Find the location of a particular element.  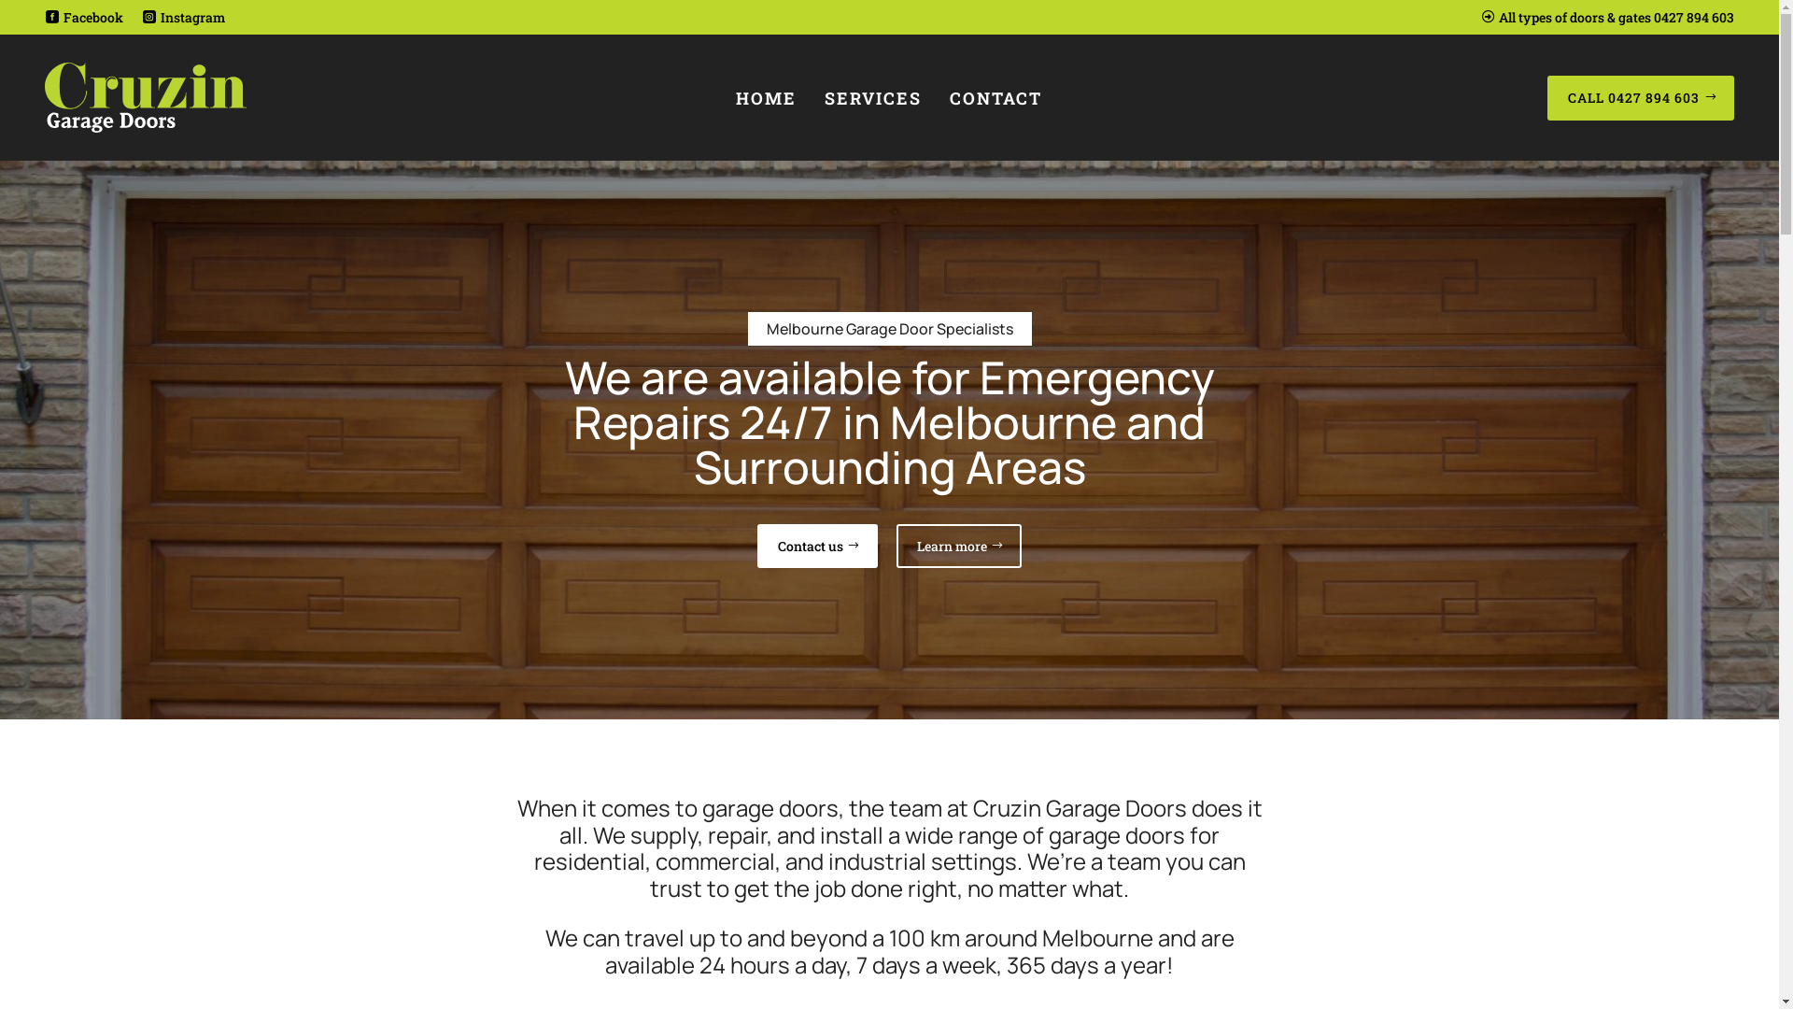

Contact us is located at coordinates (818, 547).